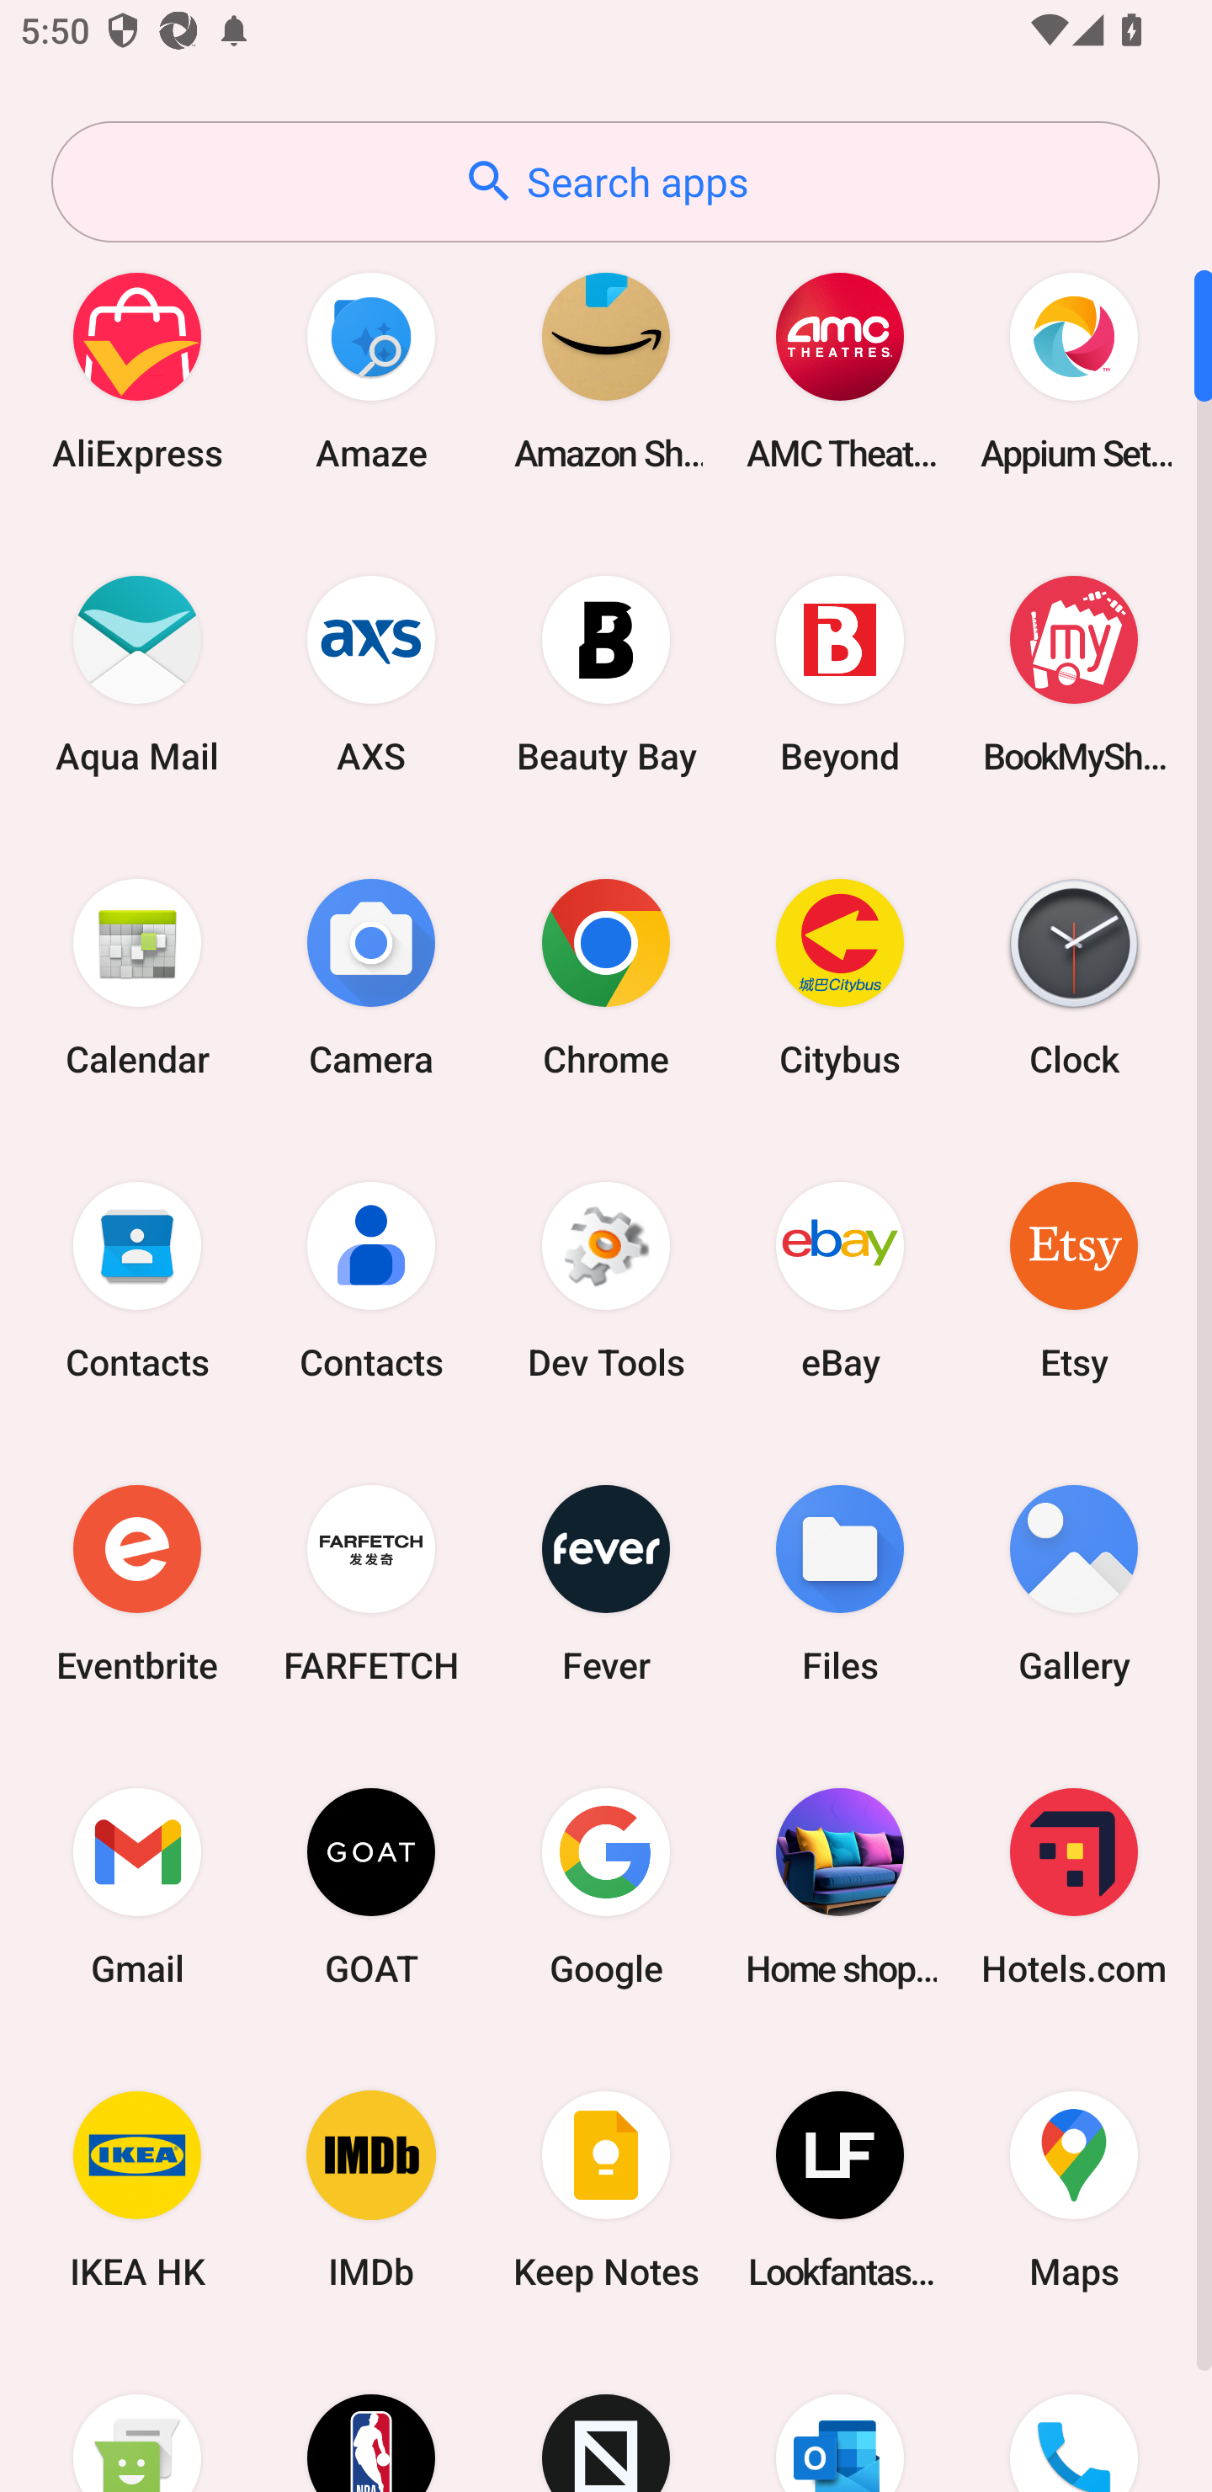 Image resolution: width=1212 pixels, height=2492 pixels. What do you see at coordinates (1074, 674) in the screenshot?
I see `BookMyShow` at bounding box center [1074, 674].